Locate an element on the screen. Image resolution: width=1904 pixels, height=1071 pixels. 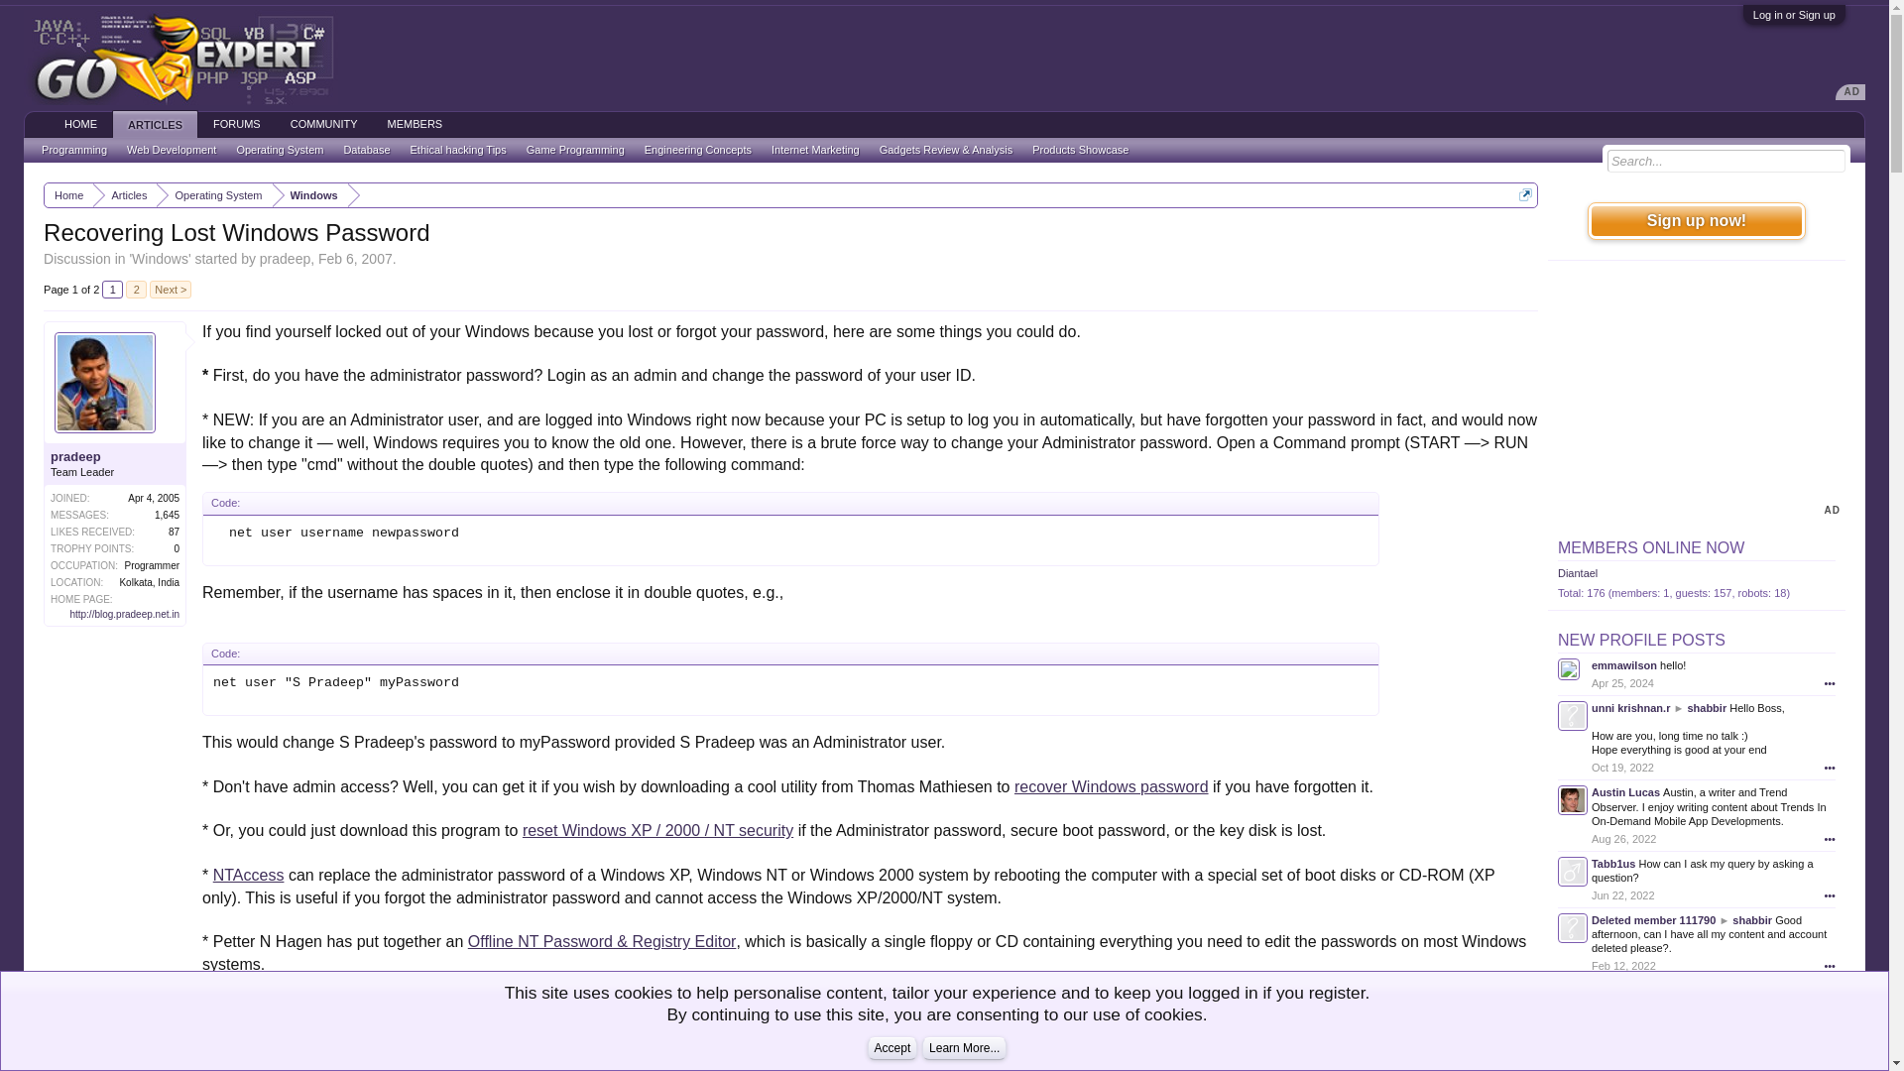
Home is located at coordinates (68, 194).